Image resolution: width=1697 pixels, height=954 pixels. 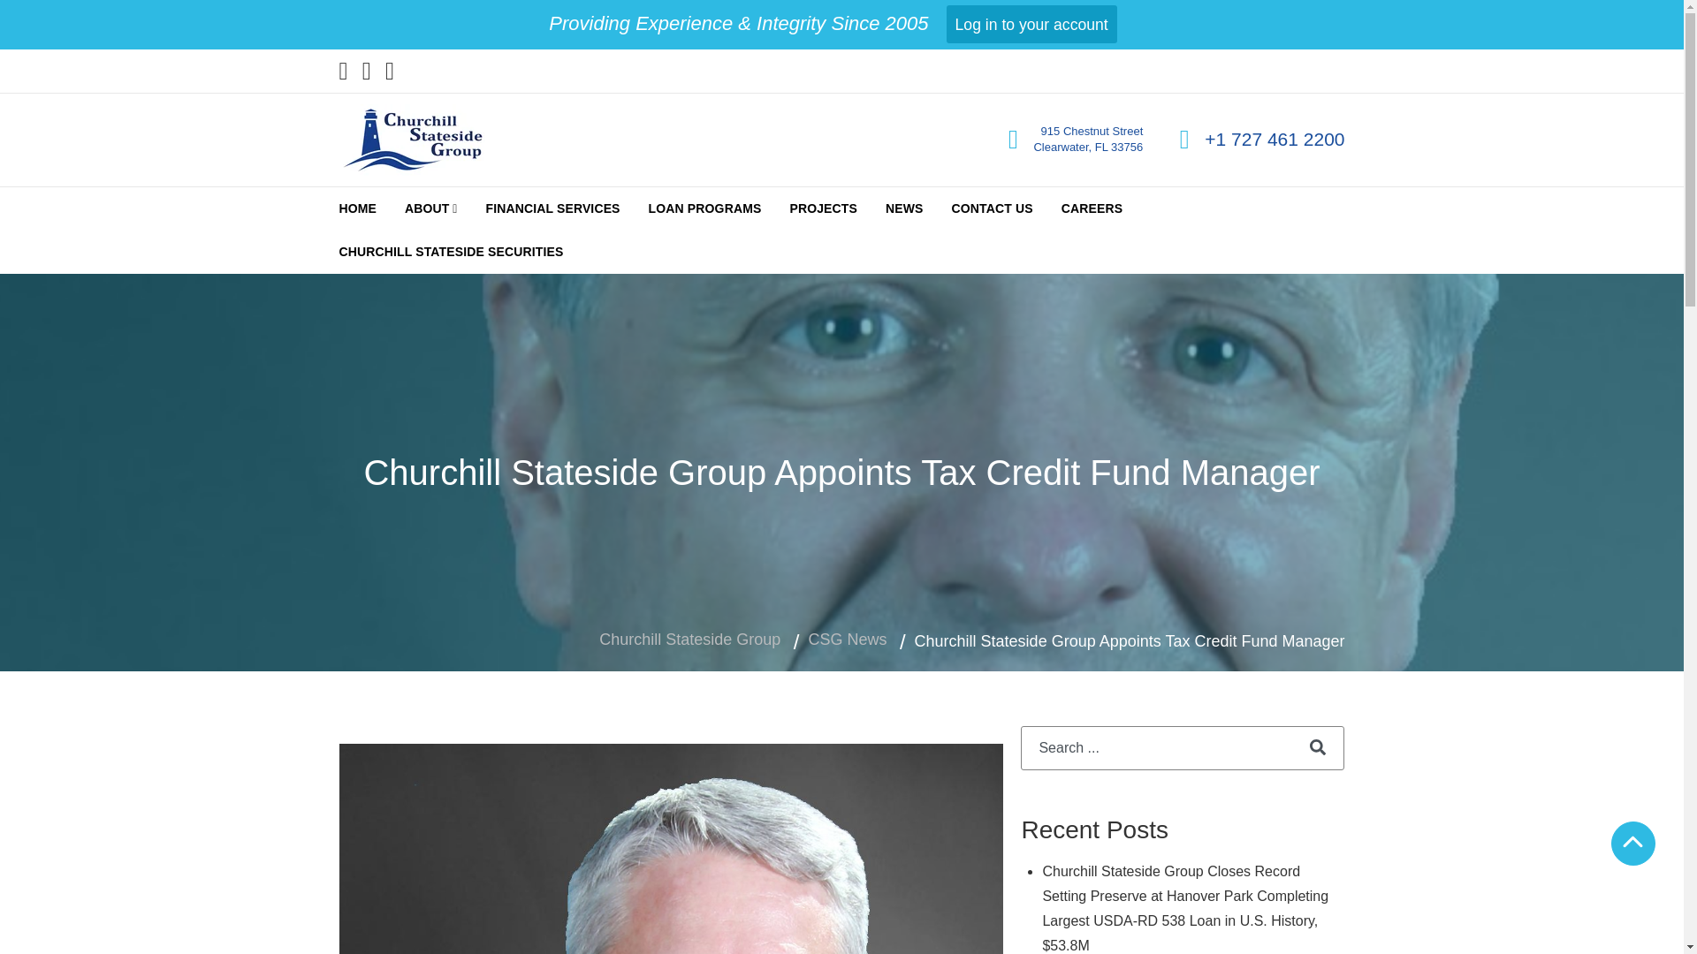 What do you see at coordinates (359, 208) in the screenshot?
I see `HOME` at bounding box center [359, 208].